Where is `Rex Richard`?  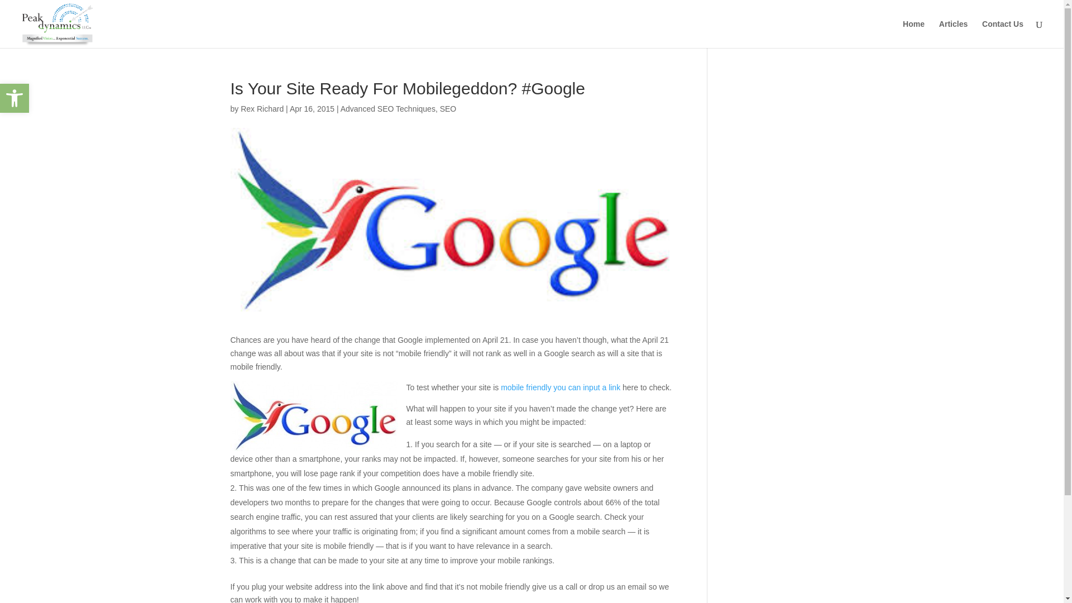 Rex Richard is located at coordinates (262, 108).